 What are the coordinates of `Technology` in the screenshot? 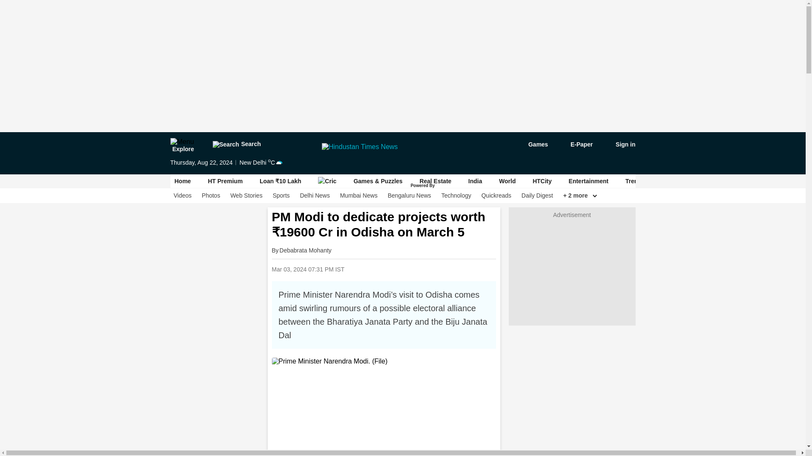 It's located at (456, 195).